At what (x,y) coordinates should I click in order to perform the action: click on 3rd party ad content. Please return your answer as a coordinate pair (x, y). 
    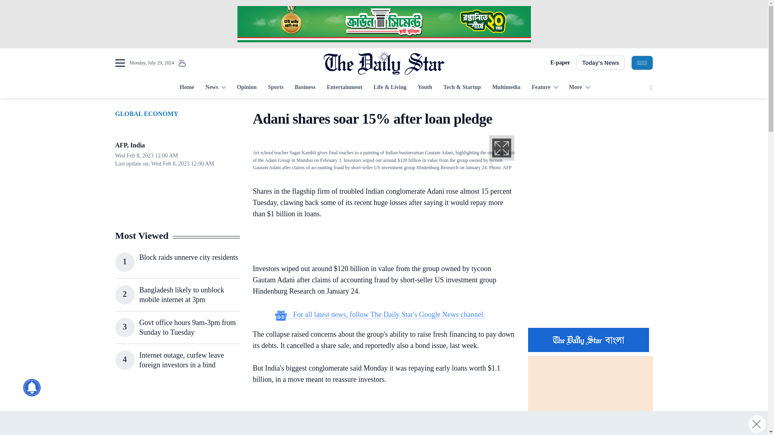
    Looking at the image, I should click on (383, 24).